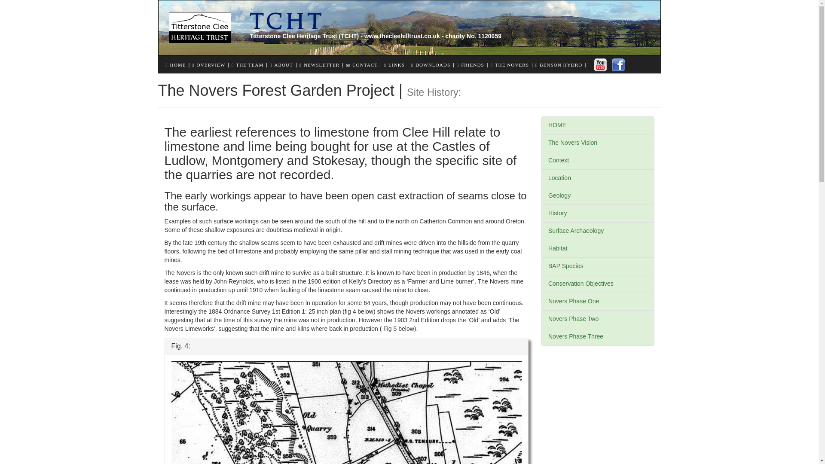  Describe the element at coordinates (597, 302) in the screenshot. I see `Novers Phase One` at that location.